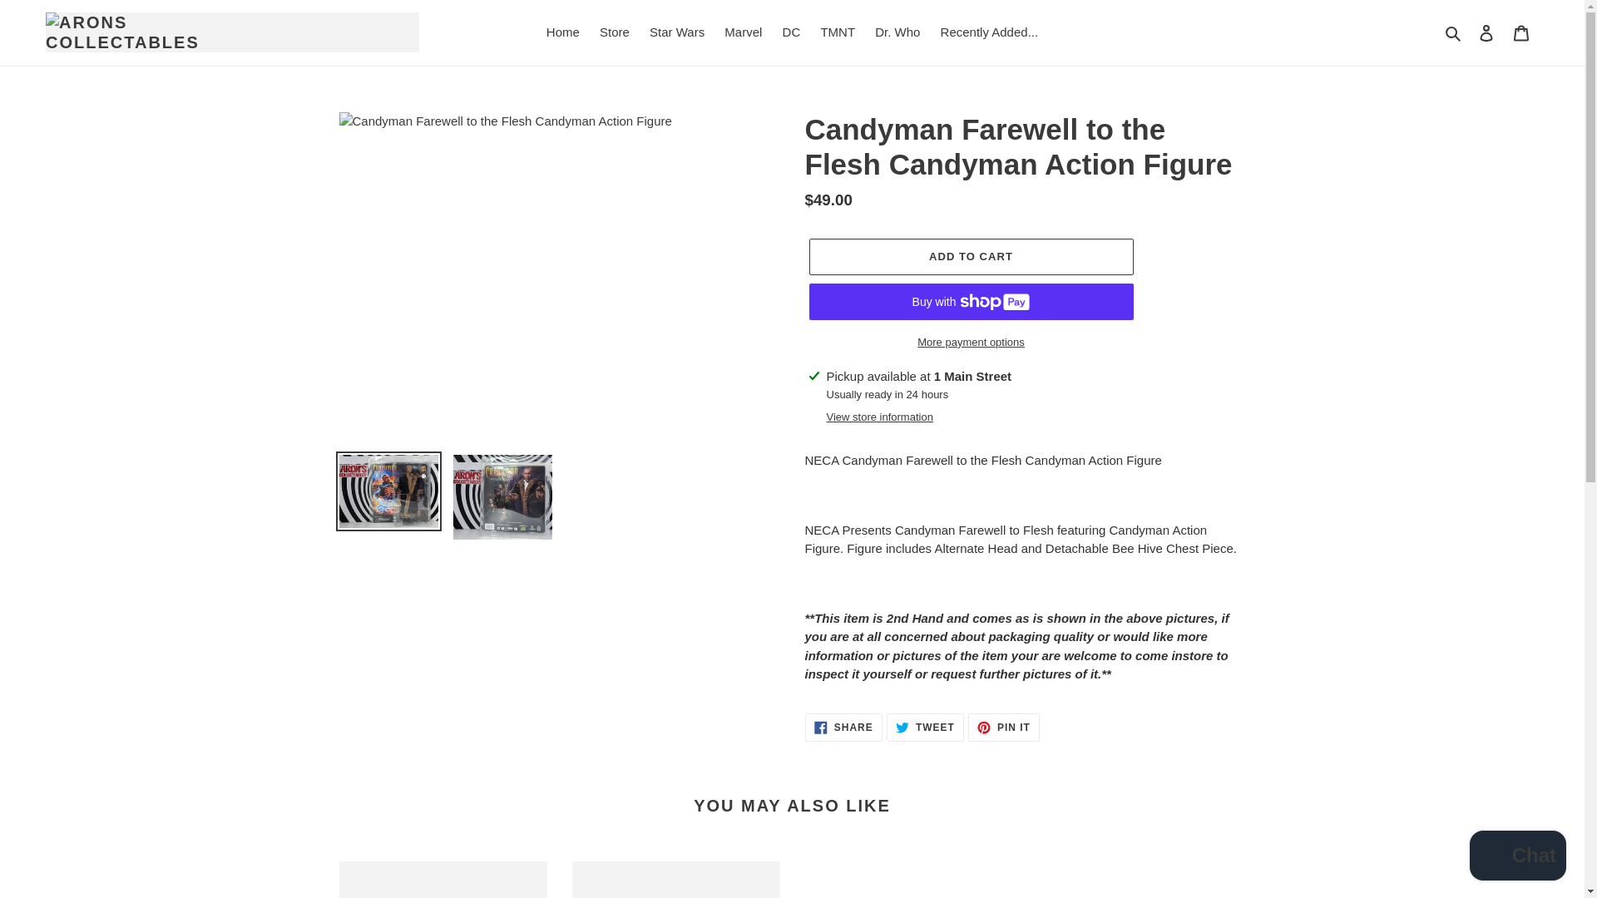 This screenshot has width=1597, height=898. I want to click on Log in, so click(990, 32).